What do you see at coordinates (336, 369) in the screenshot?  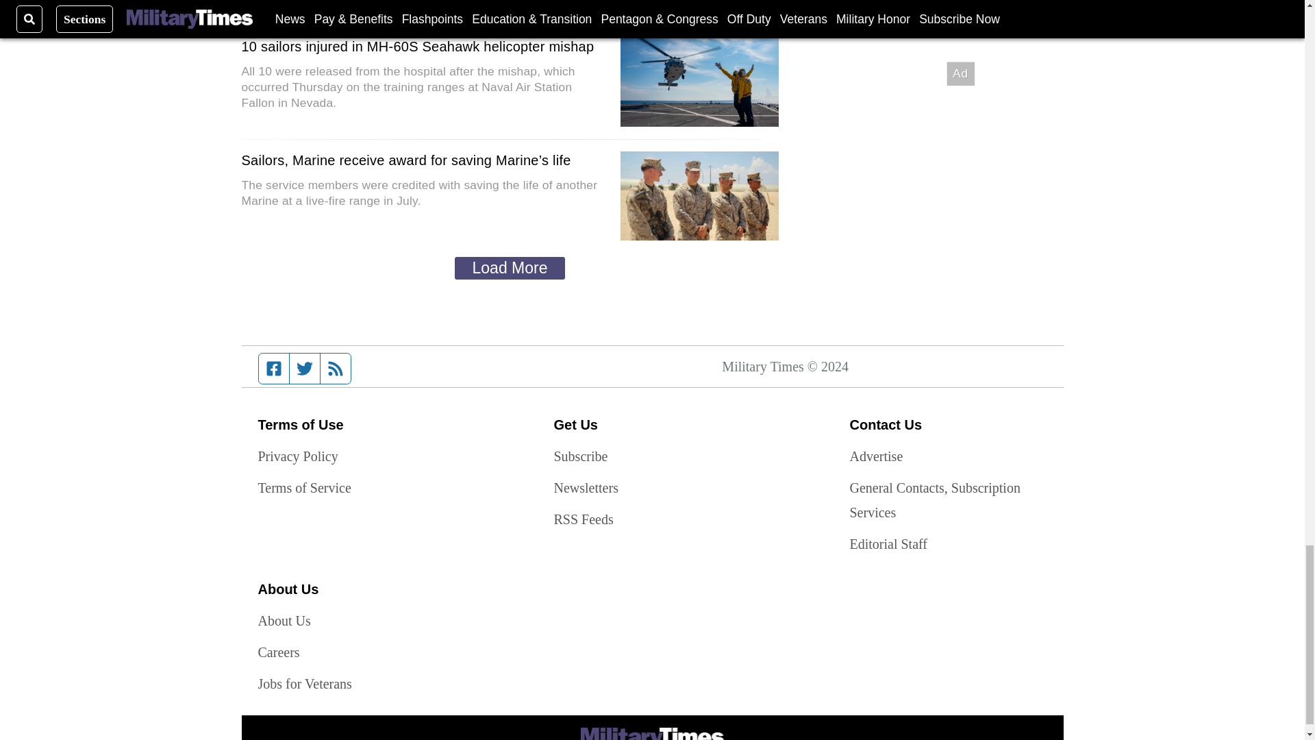 I see `RSS feed` at bounding box center [336, 369].